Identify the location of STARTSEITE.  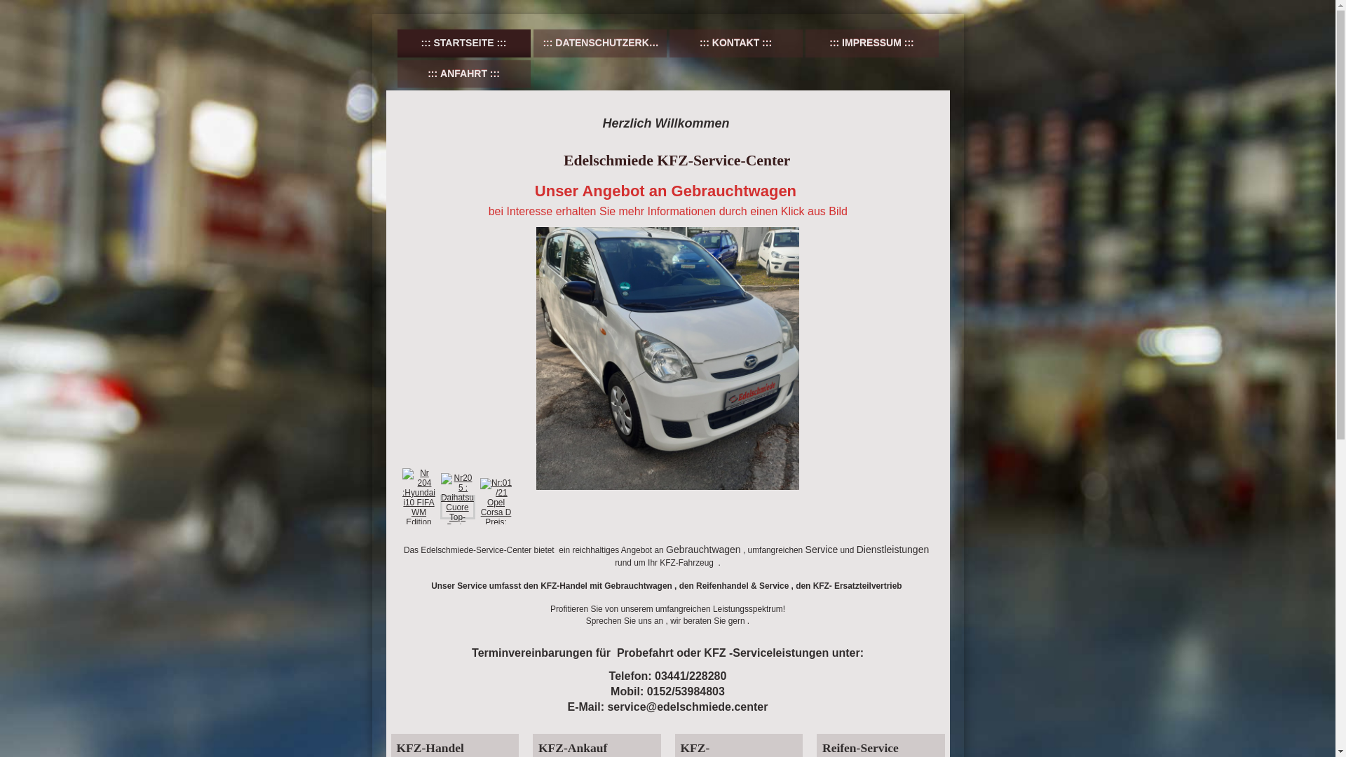
(463, 43).